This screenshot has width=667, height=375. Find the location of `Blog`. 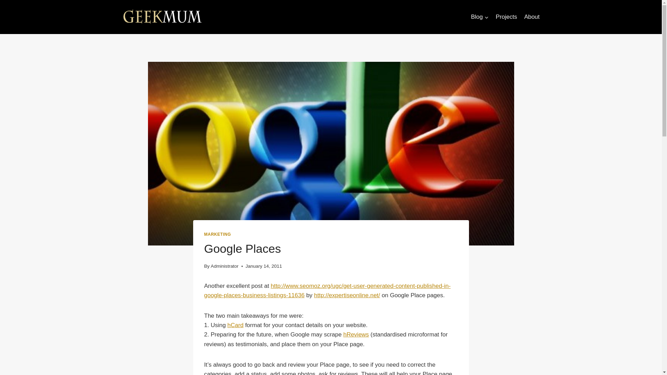

Blog is located at coordinates (479, 17).